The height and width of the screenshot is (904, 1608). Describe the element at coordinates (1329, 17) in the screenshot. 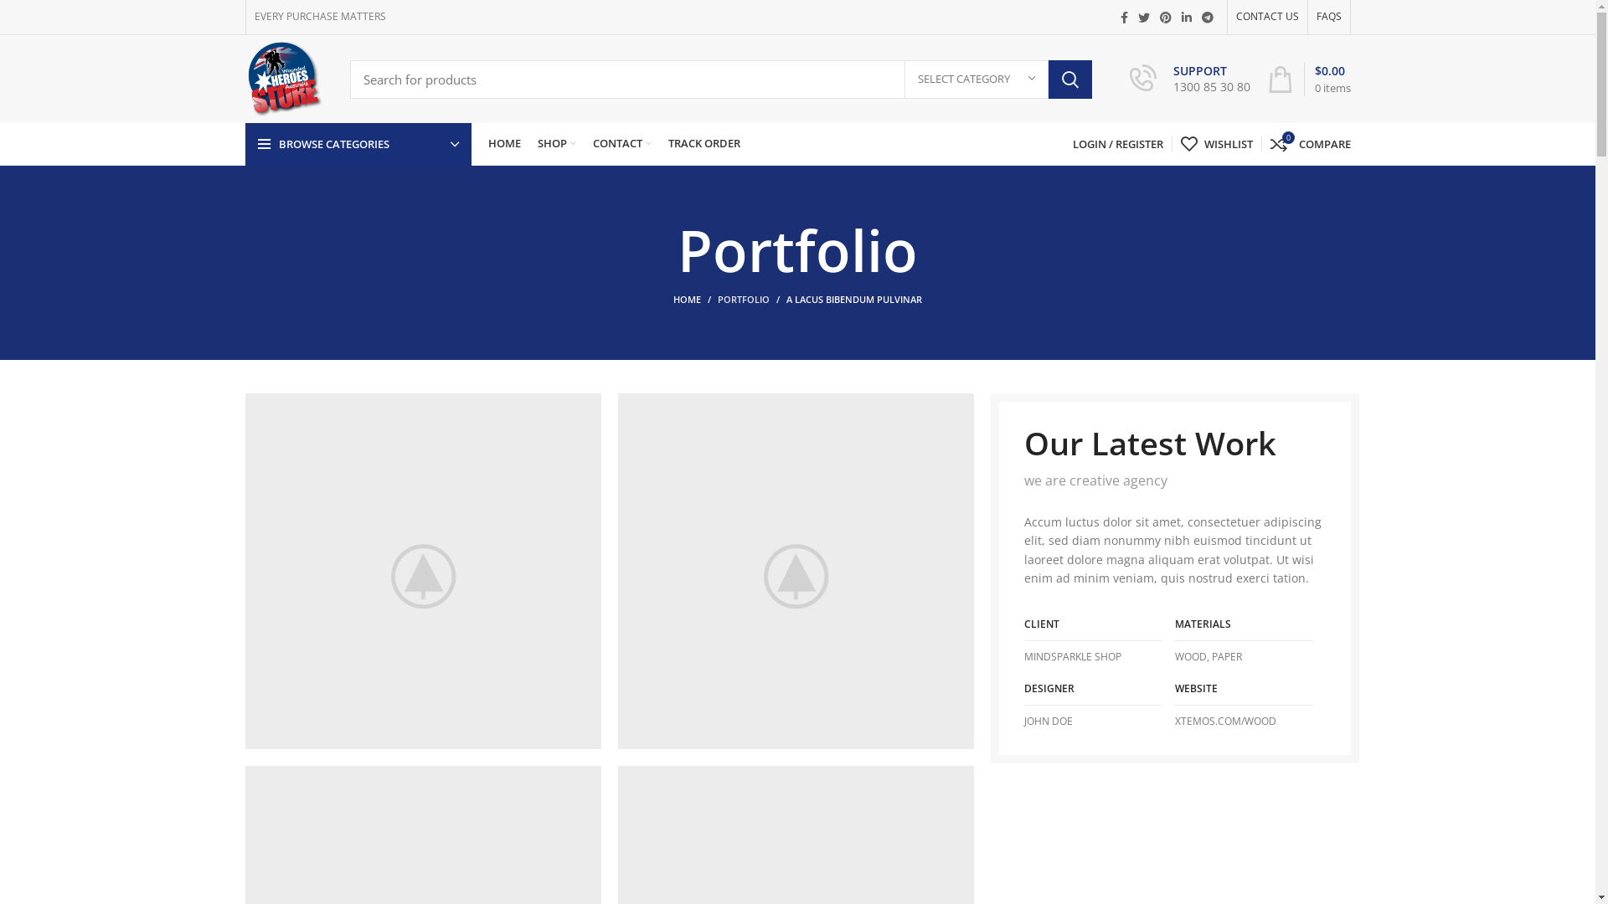

I see `FAQS` at that location.